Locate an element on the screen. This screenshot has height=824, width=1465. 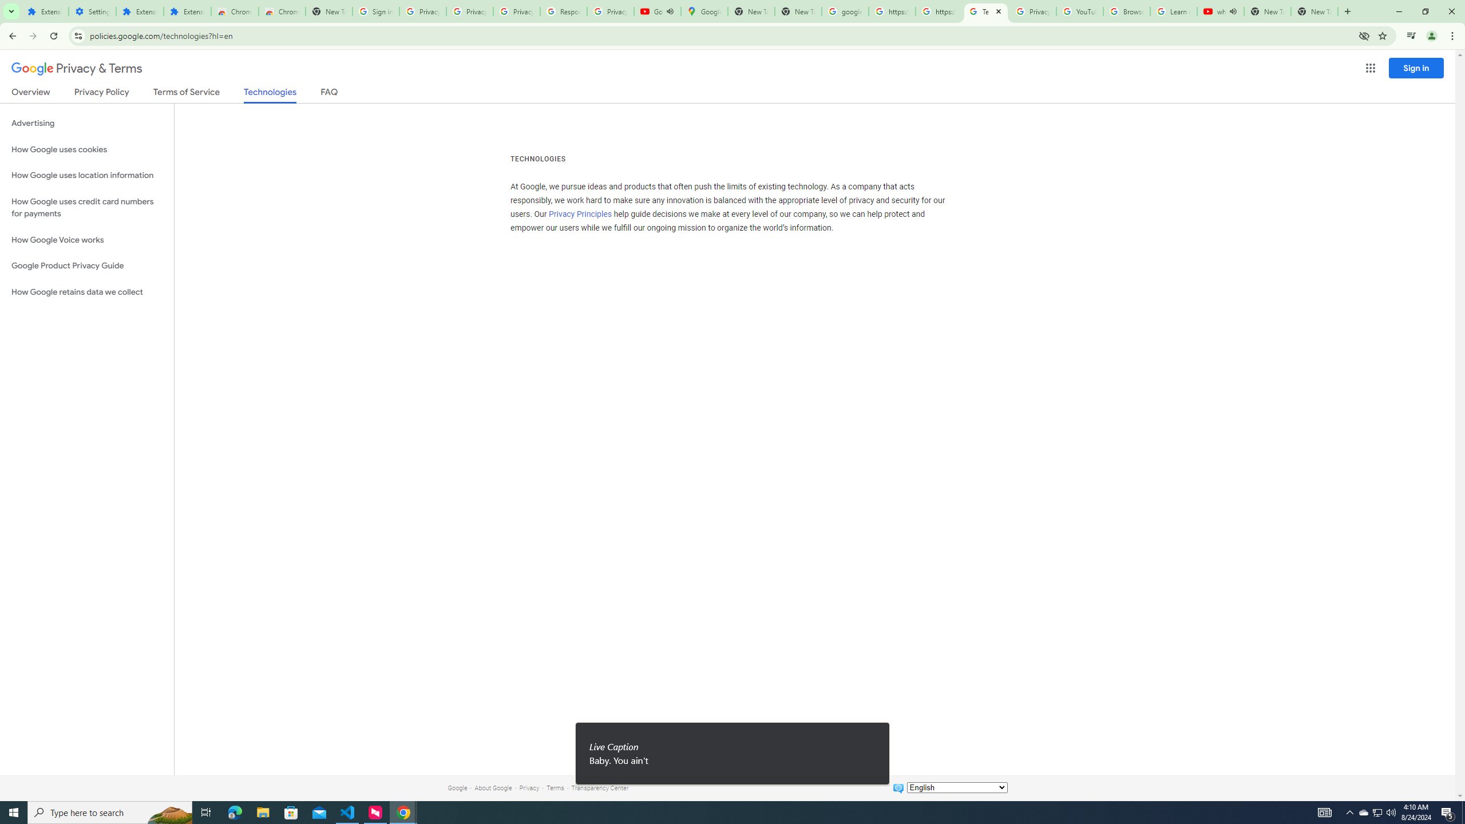
Settings is located at coordinates (92, 11).